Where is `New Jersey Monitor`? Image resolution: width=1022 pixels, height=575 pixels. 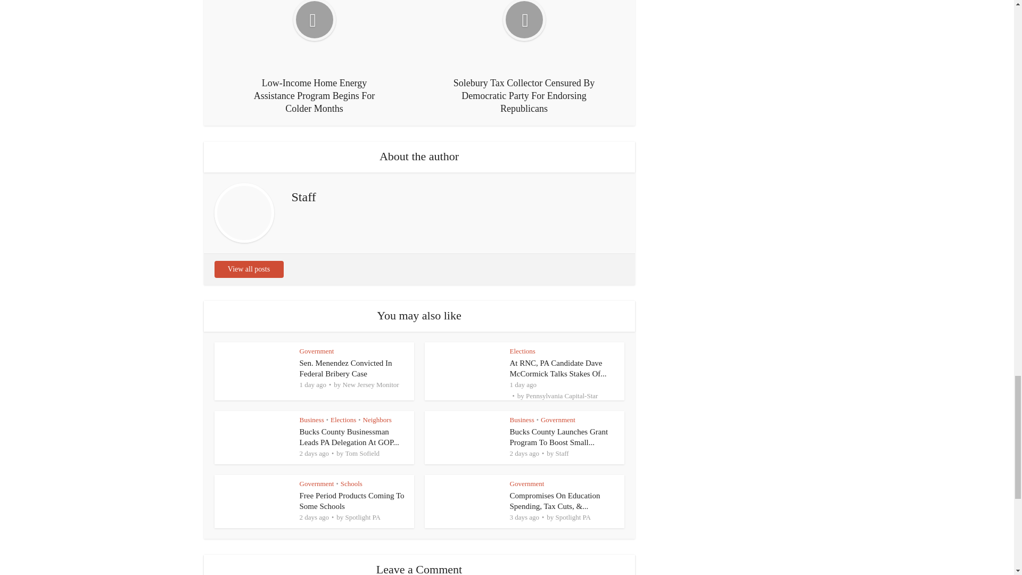
New Jersey Monitor is located at coordinates (370, 384).